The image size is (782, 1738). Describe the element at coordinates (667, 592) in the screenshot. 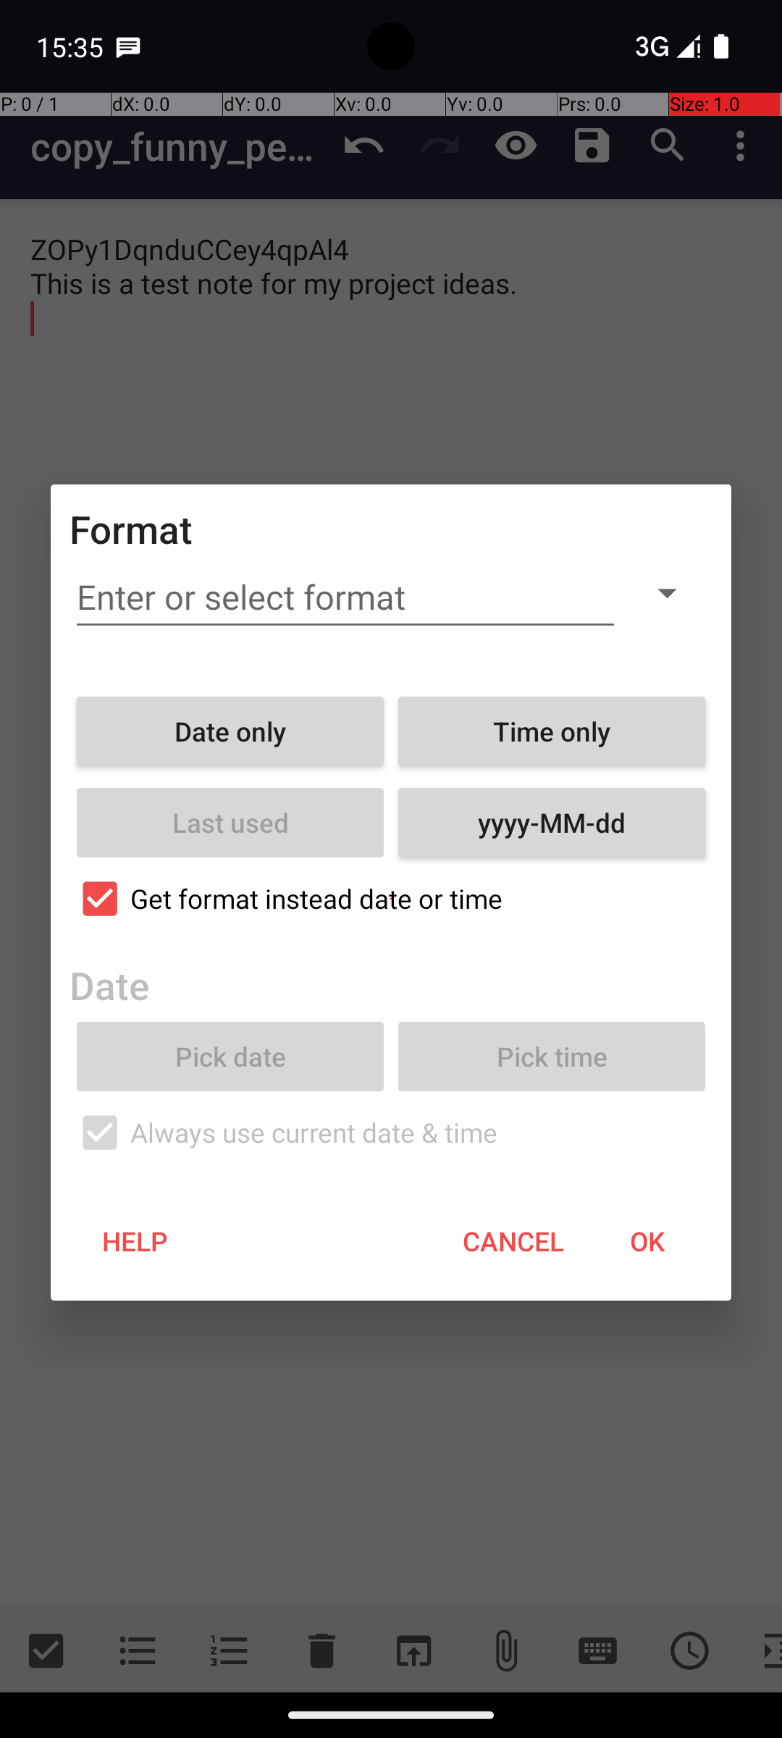

I see `Choose format` at that location.